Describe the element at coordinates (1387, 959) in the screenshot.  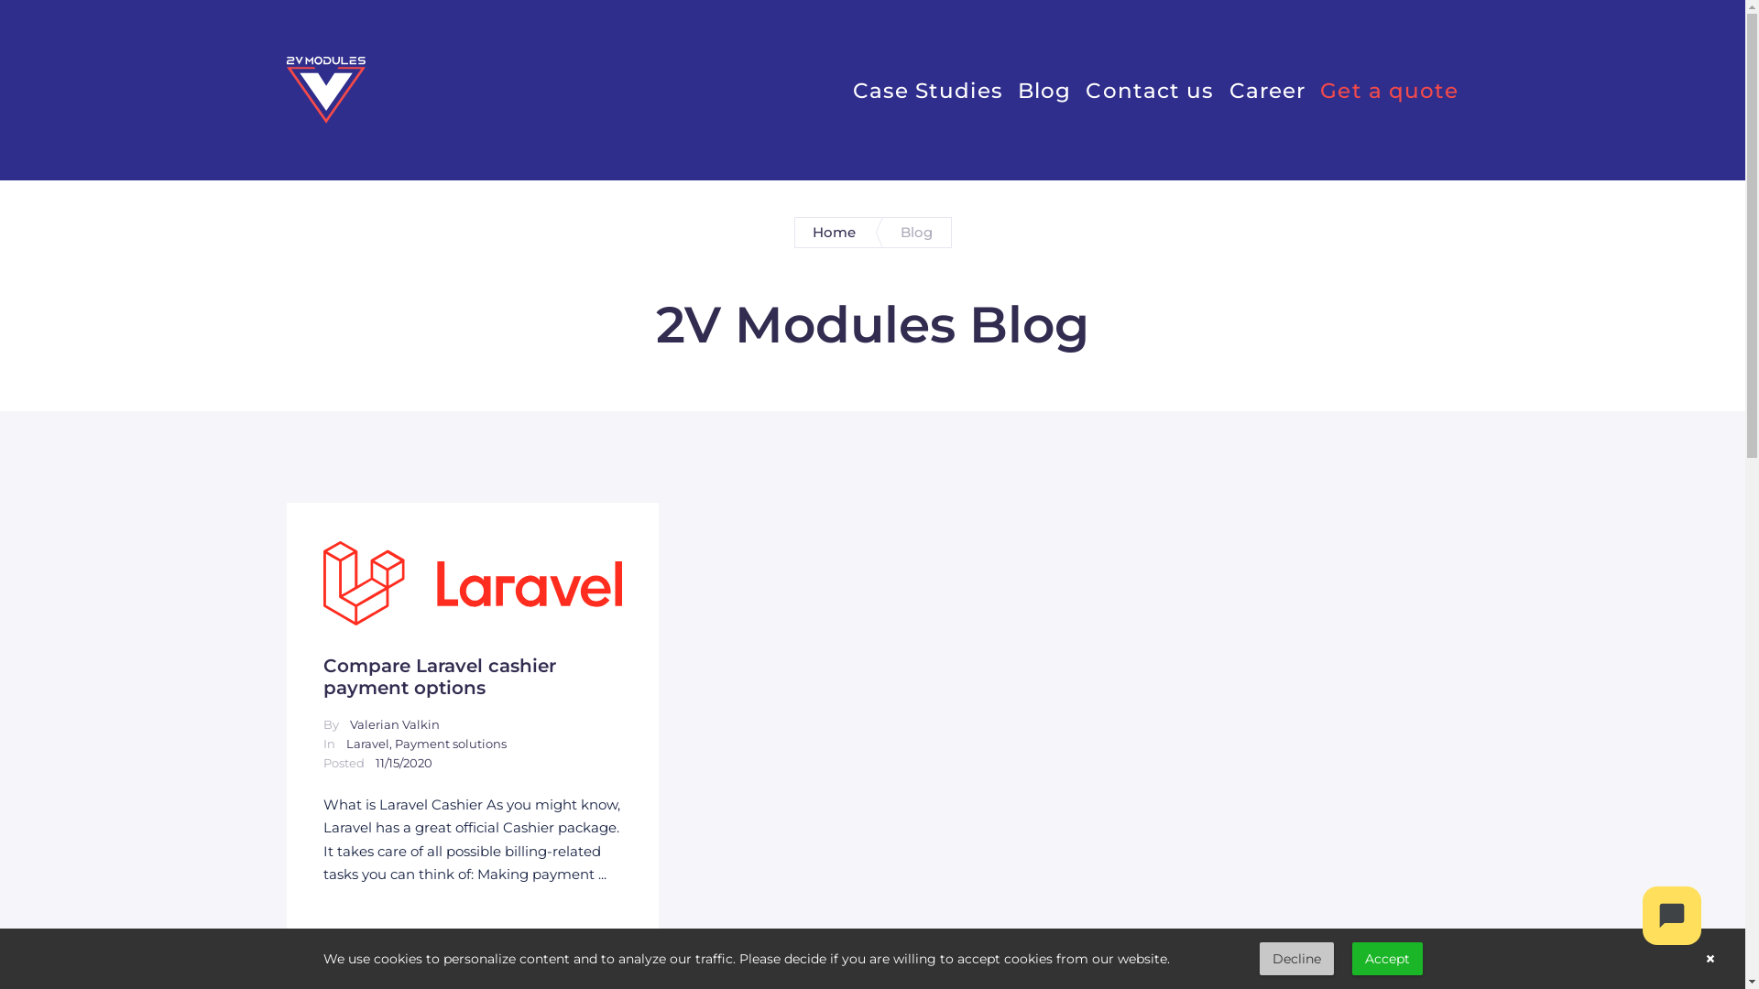
I see `Accept` at that location.